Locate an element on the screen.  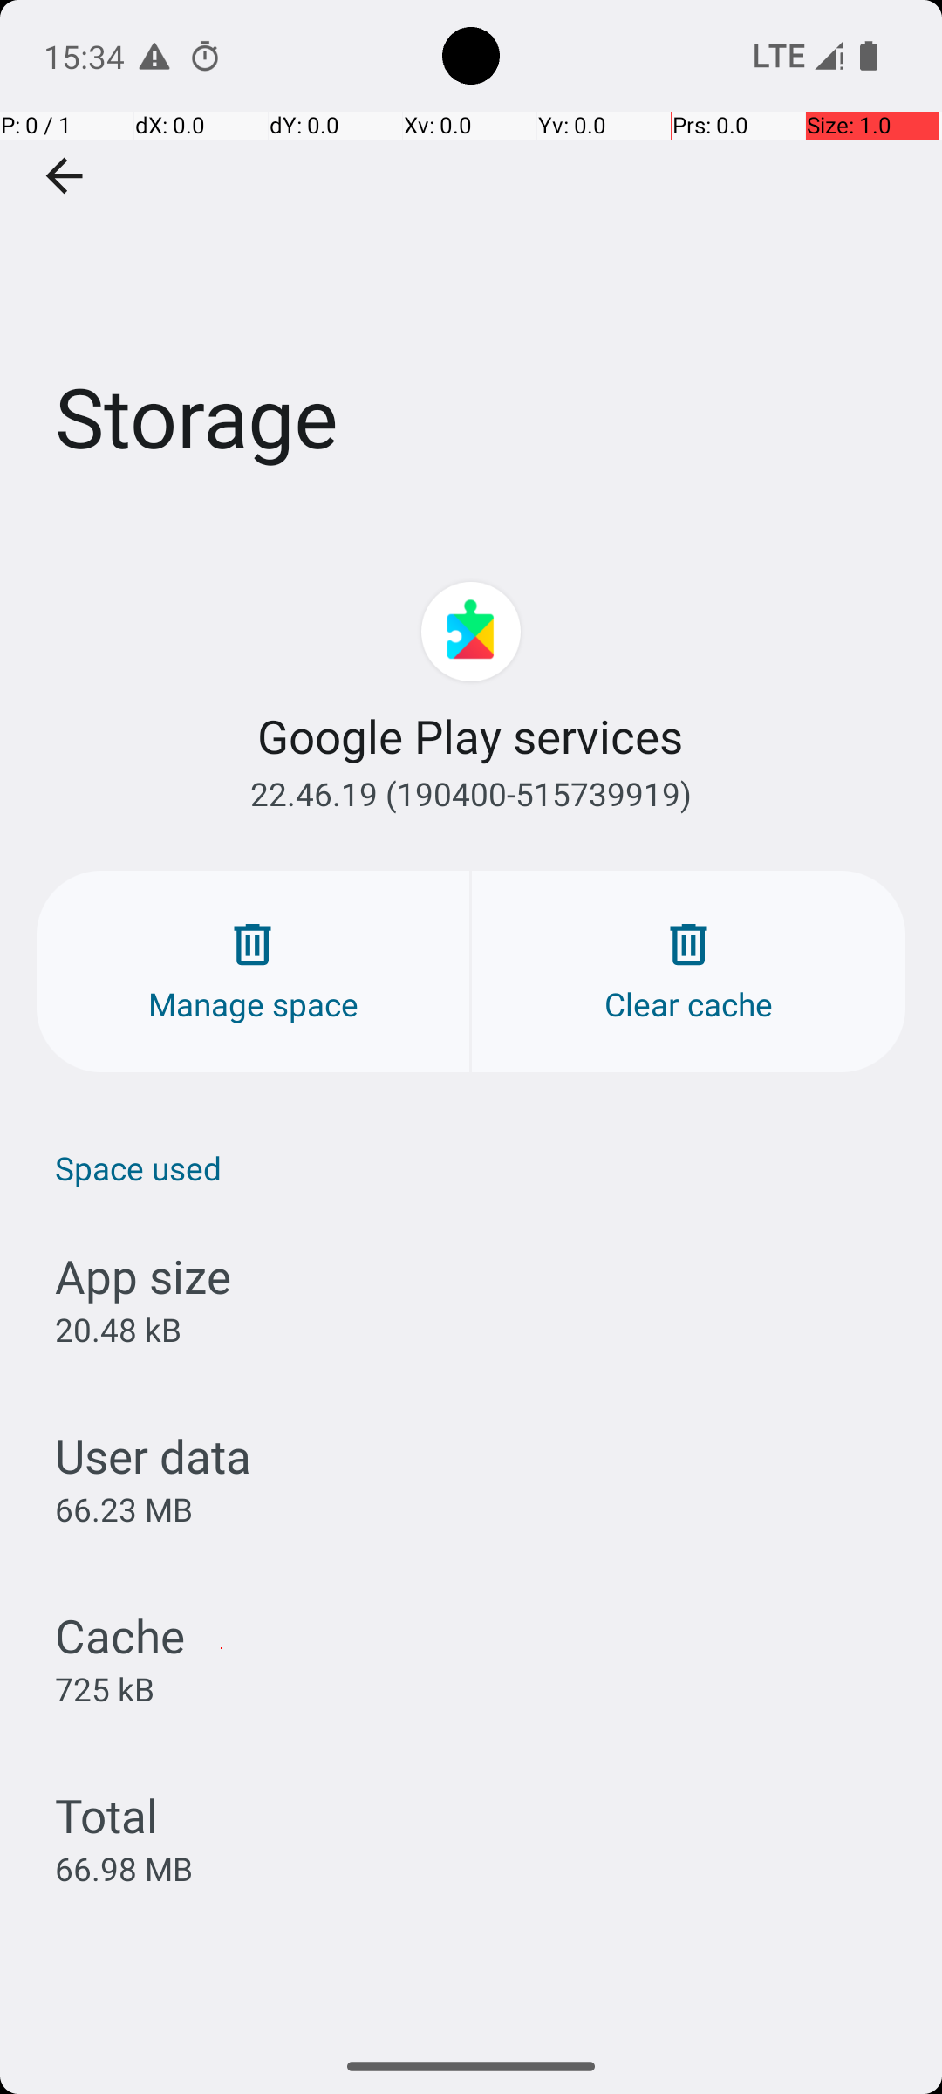
725 kB is located at coordinates (105, 1688).